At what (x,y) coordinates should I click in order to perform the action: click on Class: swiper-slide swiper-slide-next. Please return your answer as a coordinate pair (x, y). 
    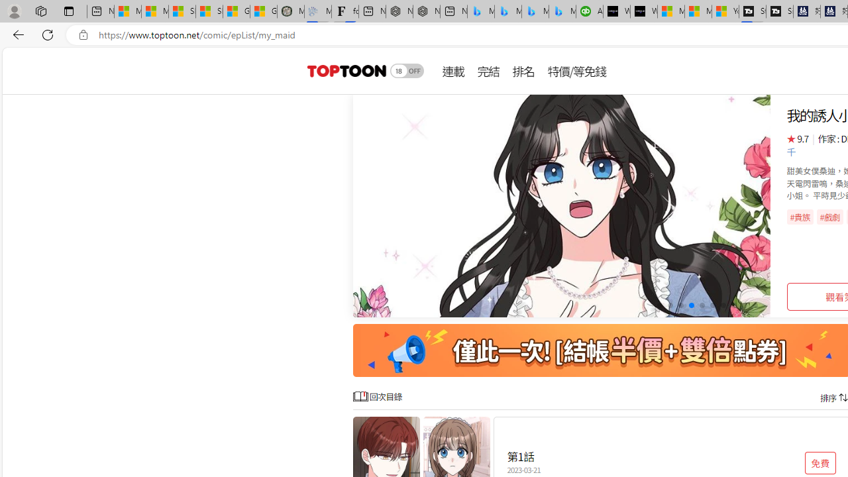
    Looking at the image, I should click on (562, 205).